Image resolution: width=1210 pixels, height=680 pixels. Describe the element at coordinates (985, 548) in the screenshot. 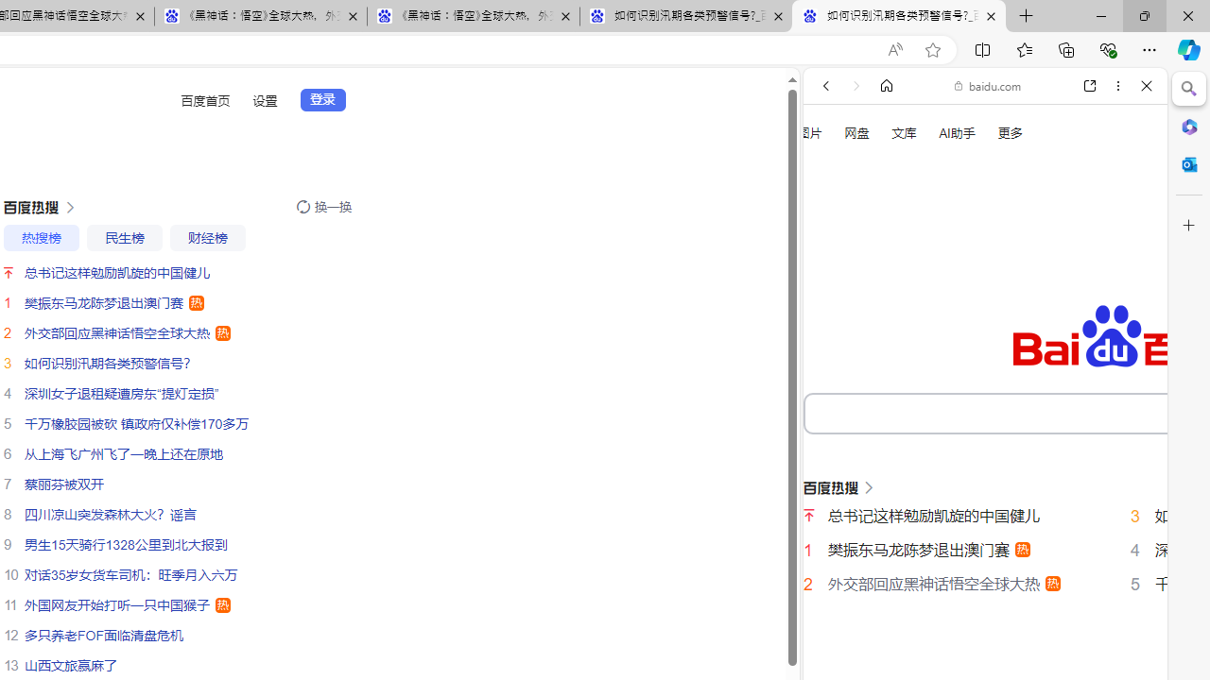

I see `English (US)` at that location.